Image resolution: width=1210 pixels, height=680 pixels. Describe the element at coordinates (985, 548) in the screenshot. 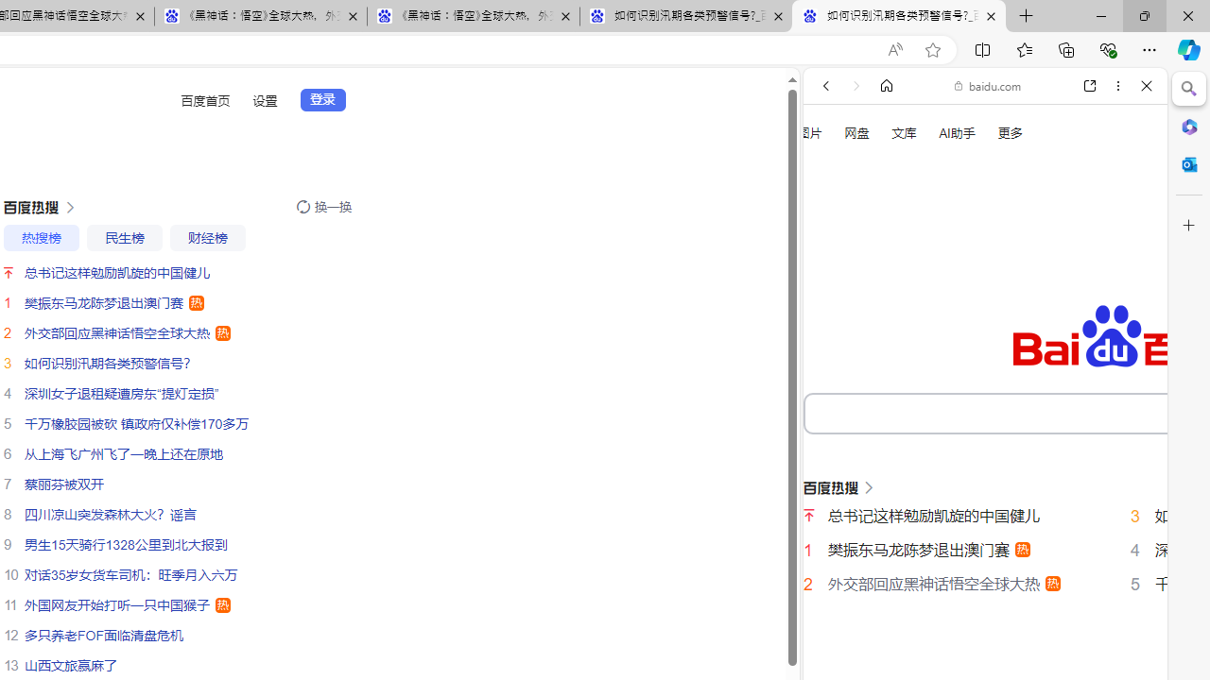

I see `English (US)` at that location.